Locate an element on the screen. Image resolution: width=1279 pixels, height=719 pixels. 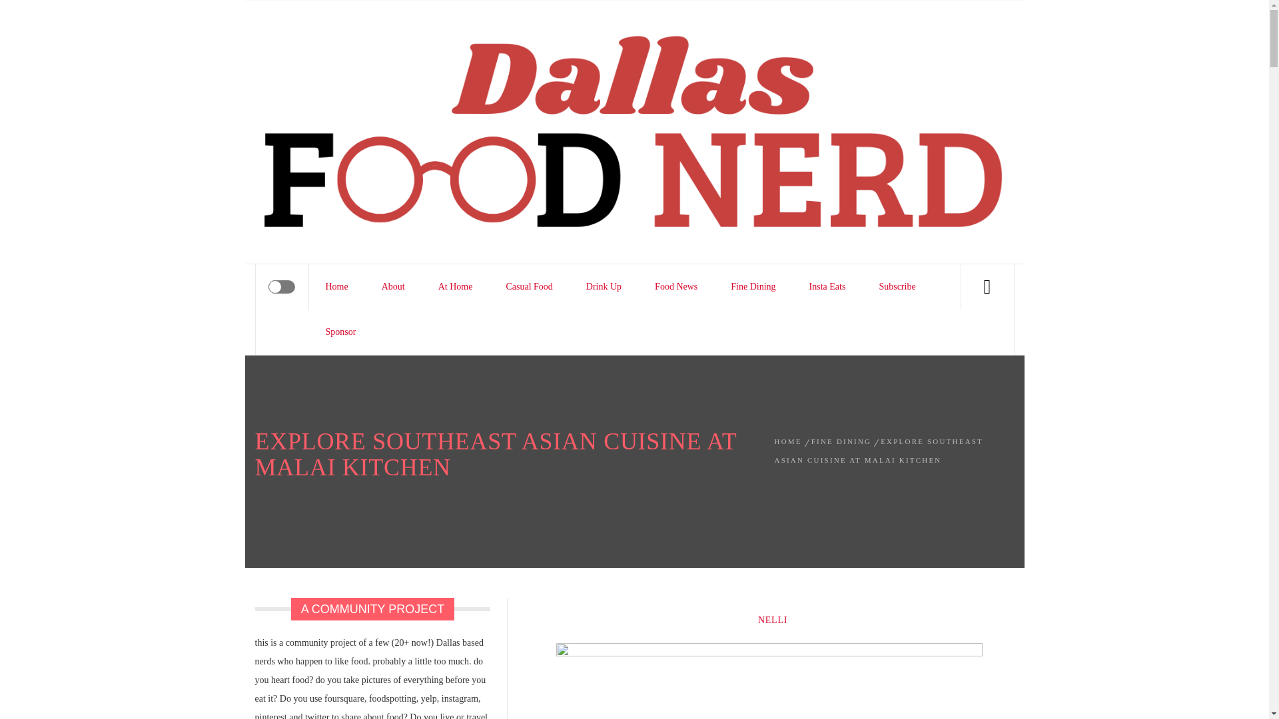
Fine Dining is located at coordinates (753, 287).